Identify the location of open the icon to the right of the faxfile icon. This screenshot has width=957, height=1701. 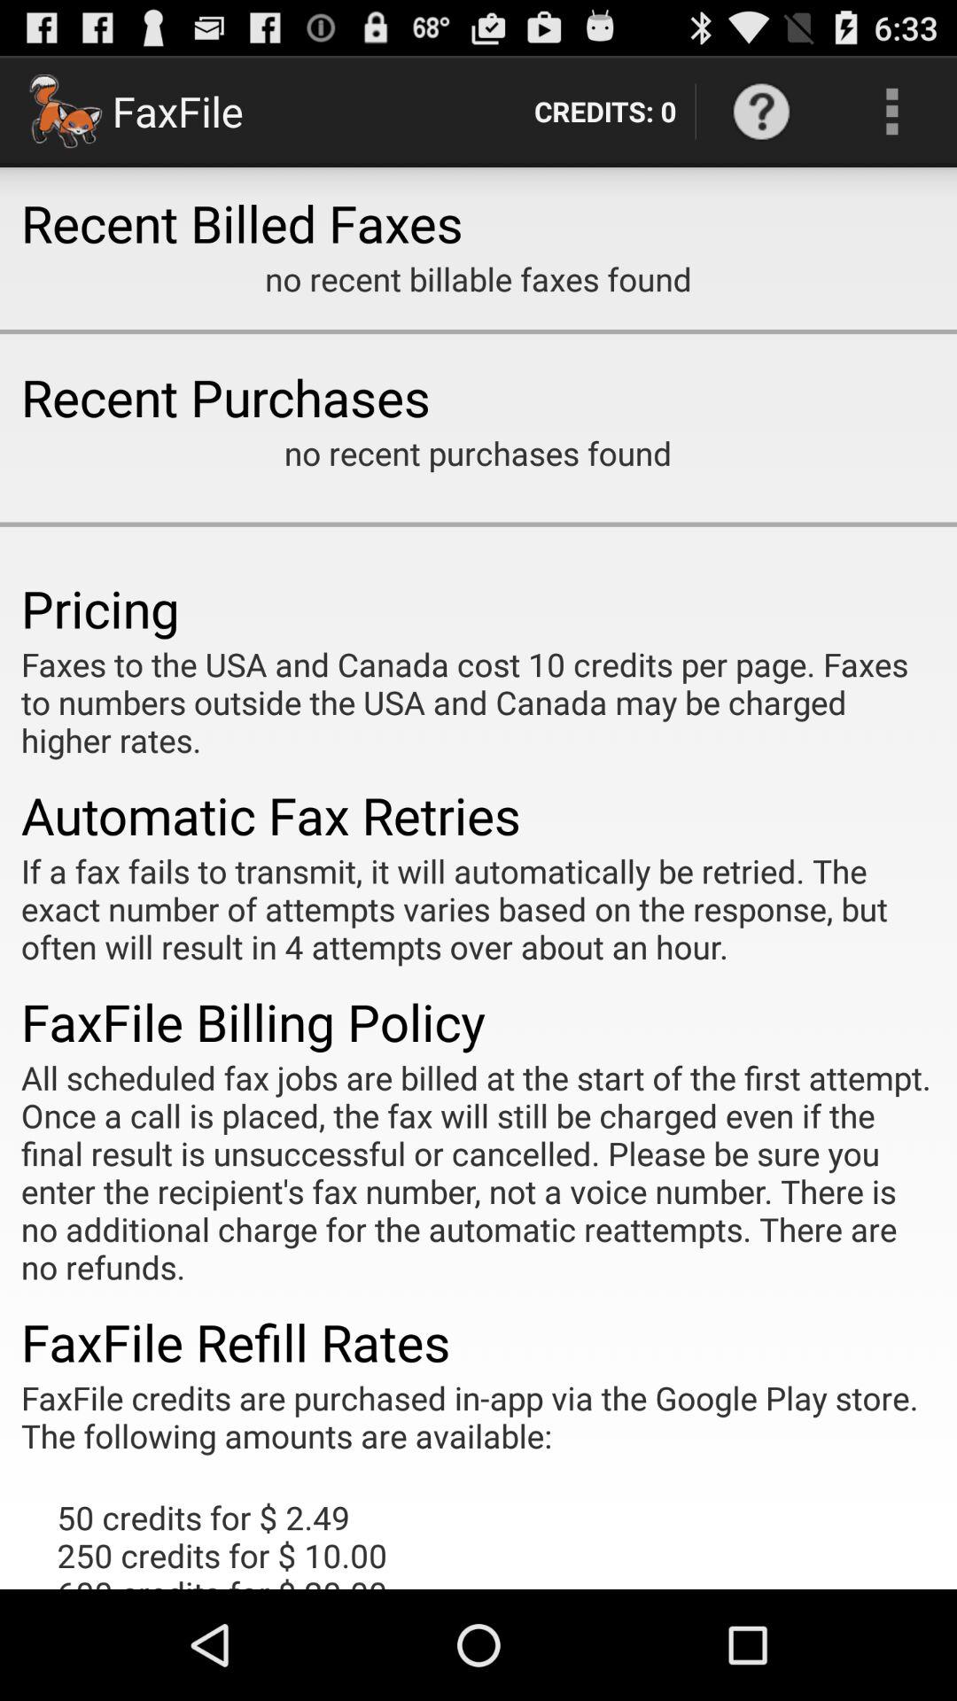
(604, 112).